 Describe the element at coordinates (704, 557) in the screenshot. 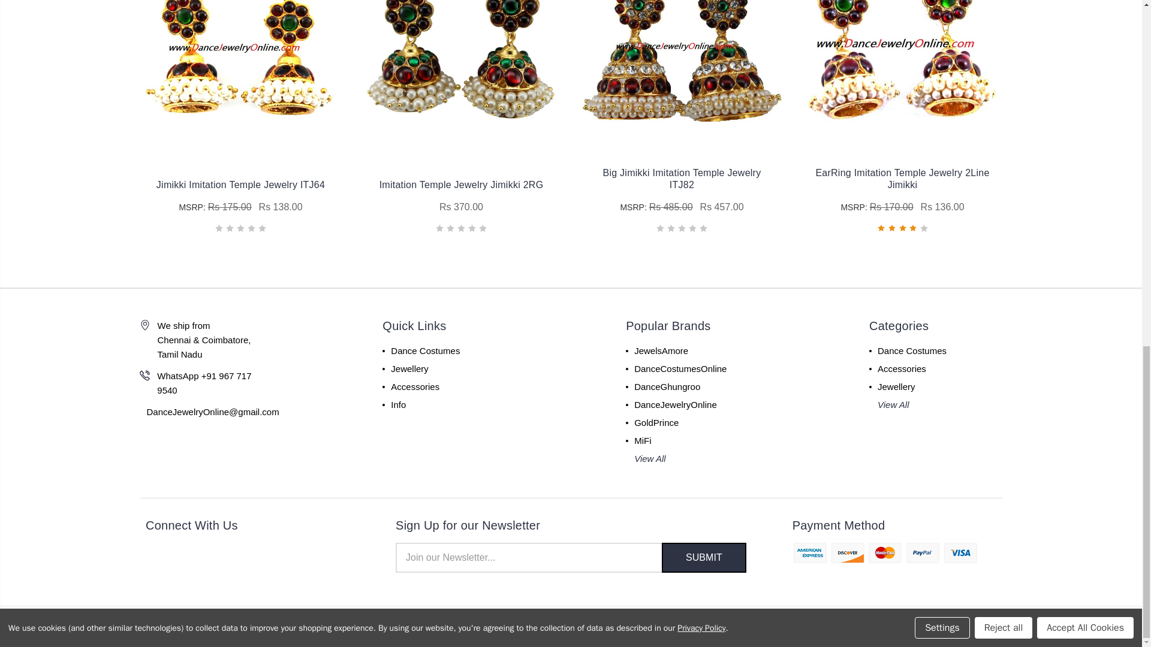

I see `submit` at that location.